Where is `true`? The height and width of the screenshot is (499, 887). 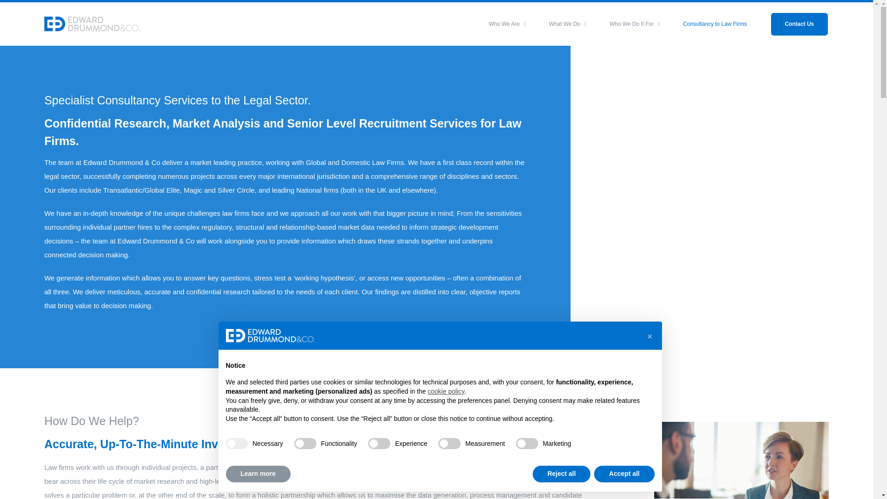 true is located at coordinates (236, 444).